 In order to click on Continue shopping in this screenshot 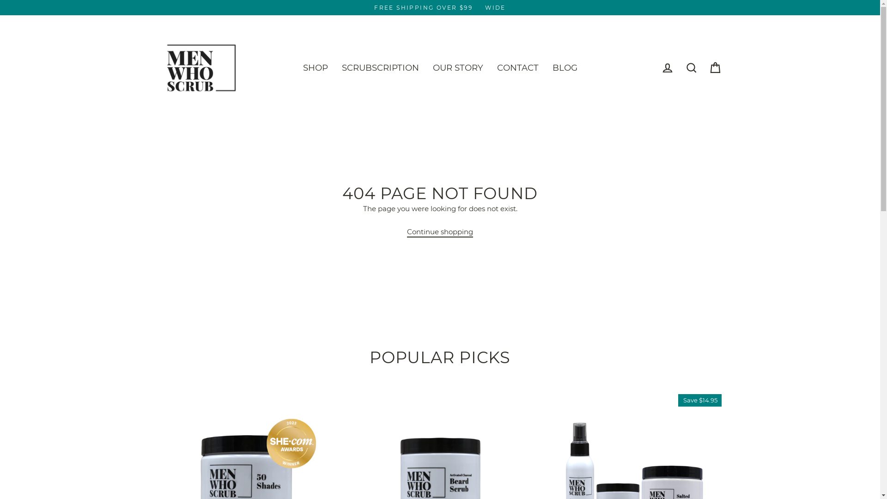, I will do `click(440, 232)`.